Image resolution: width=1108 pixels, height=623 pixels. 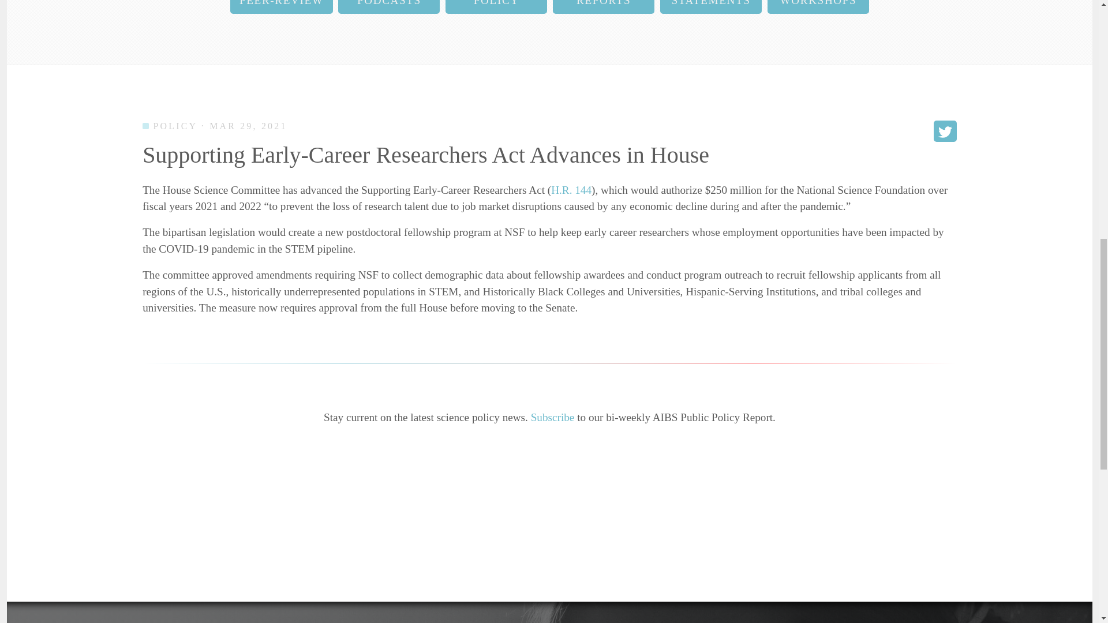 I want to click on POLICY, so click(x=496, y=7).